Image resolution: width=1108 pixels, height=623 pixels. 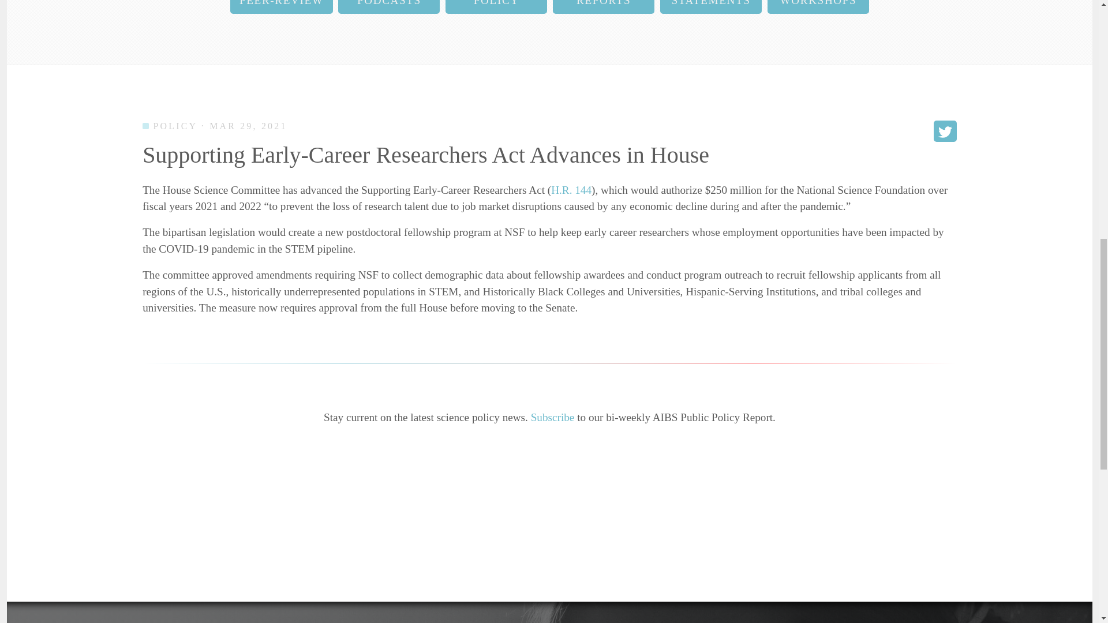 I want to click on POLICY, so click(x=496, y=7).